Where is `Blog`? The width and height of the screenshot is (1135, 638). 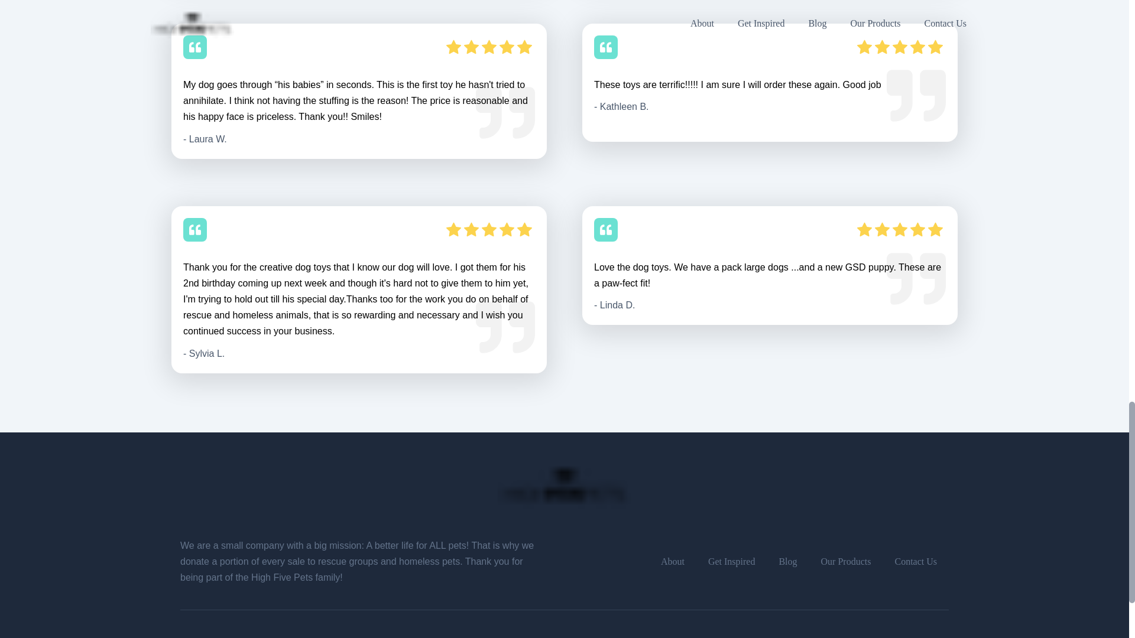
Blog is located at coordinates (787, 561).